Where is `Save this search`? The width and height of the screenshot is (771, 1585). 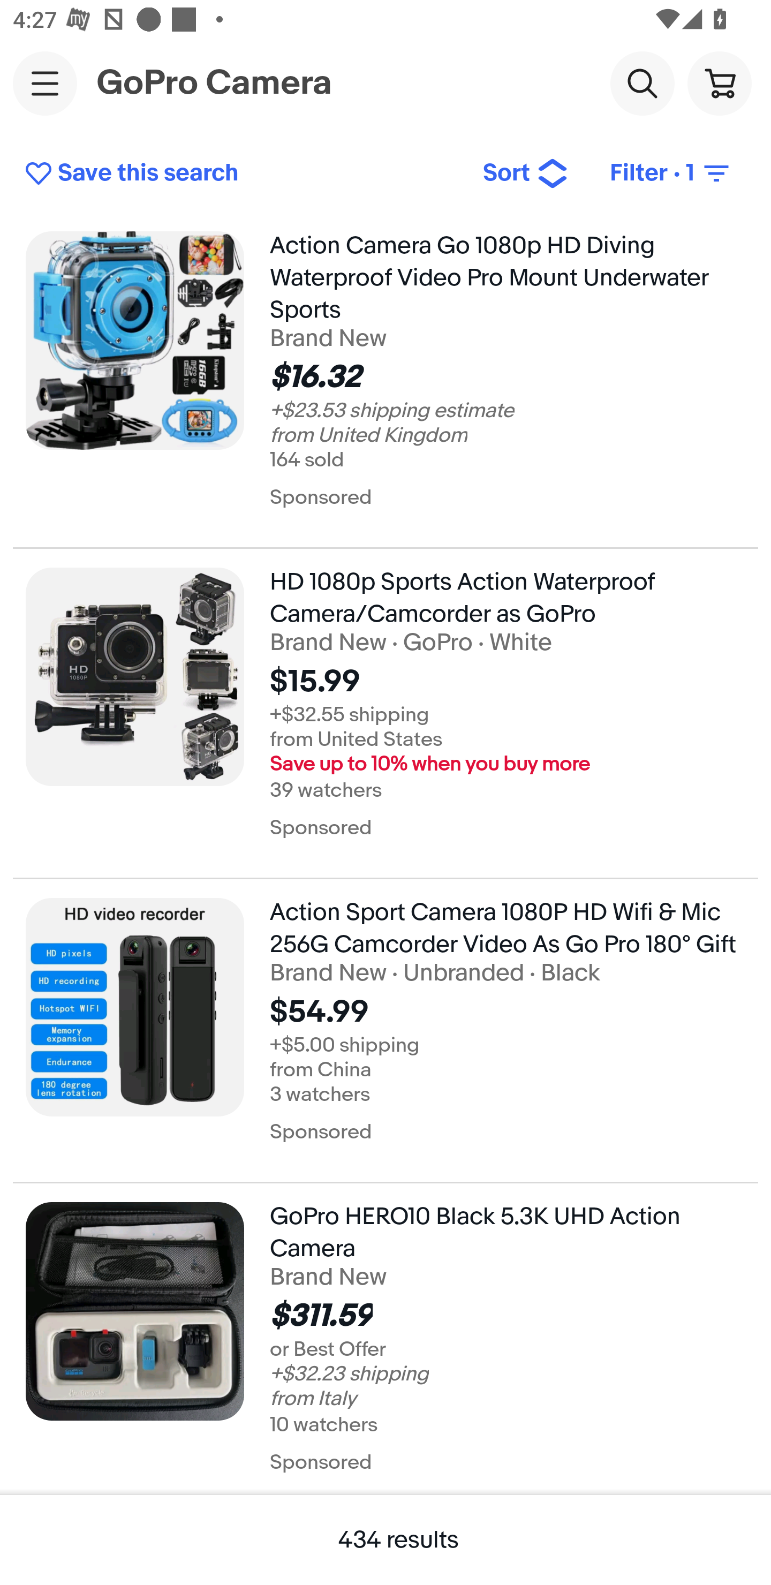 Save this search is located at coordinates (240, 173).